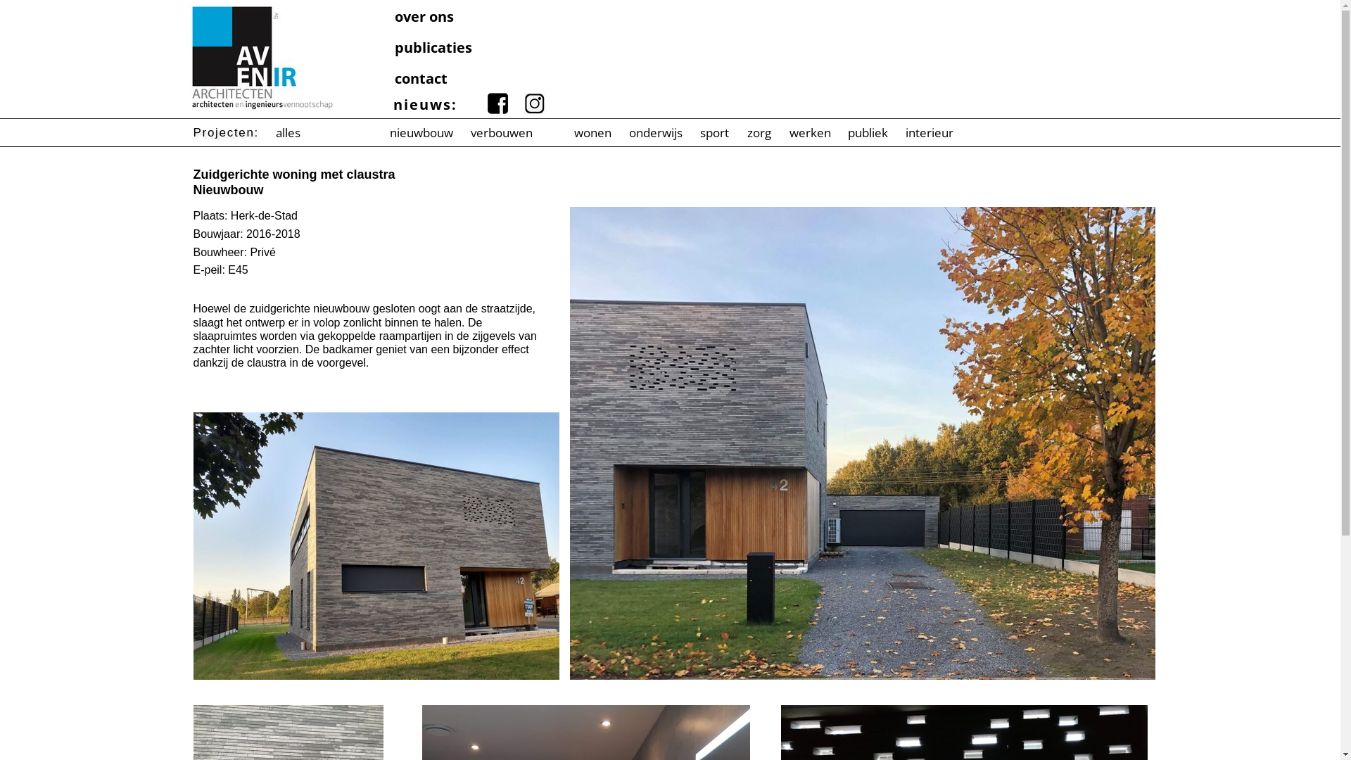 The height and width of the screenshot is (760, 1351). What do you see at coordinates (433, 80) in the screenshot?
I see `contact` at bounding box center [433, 80].